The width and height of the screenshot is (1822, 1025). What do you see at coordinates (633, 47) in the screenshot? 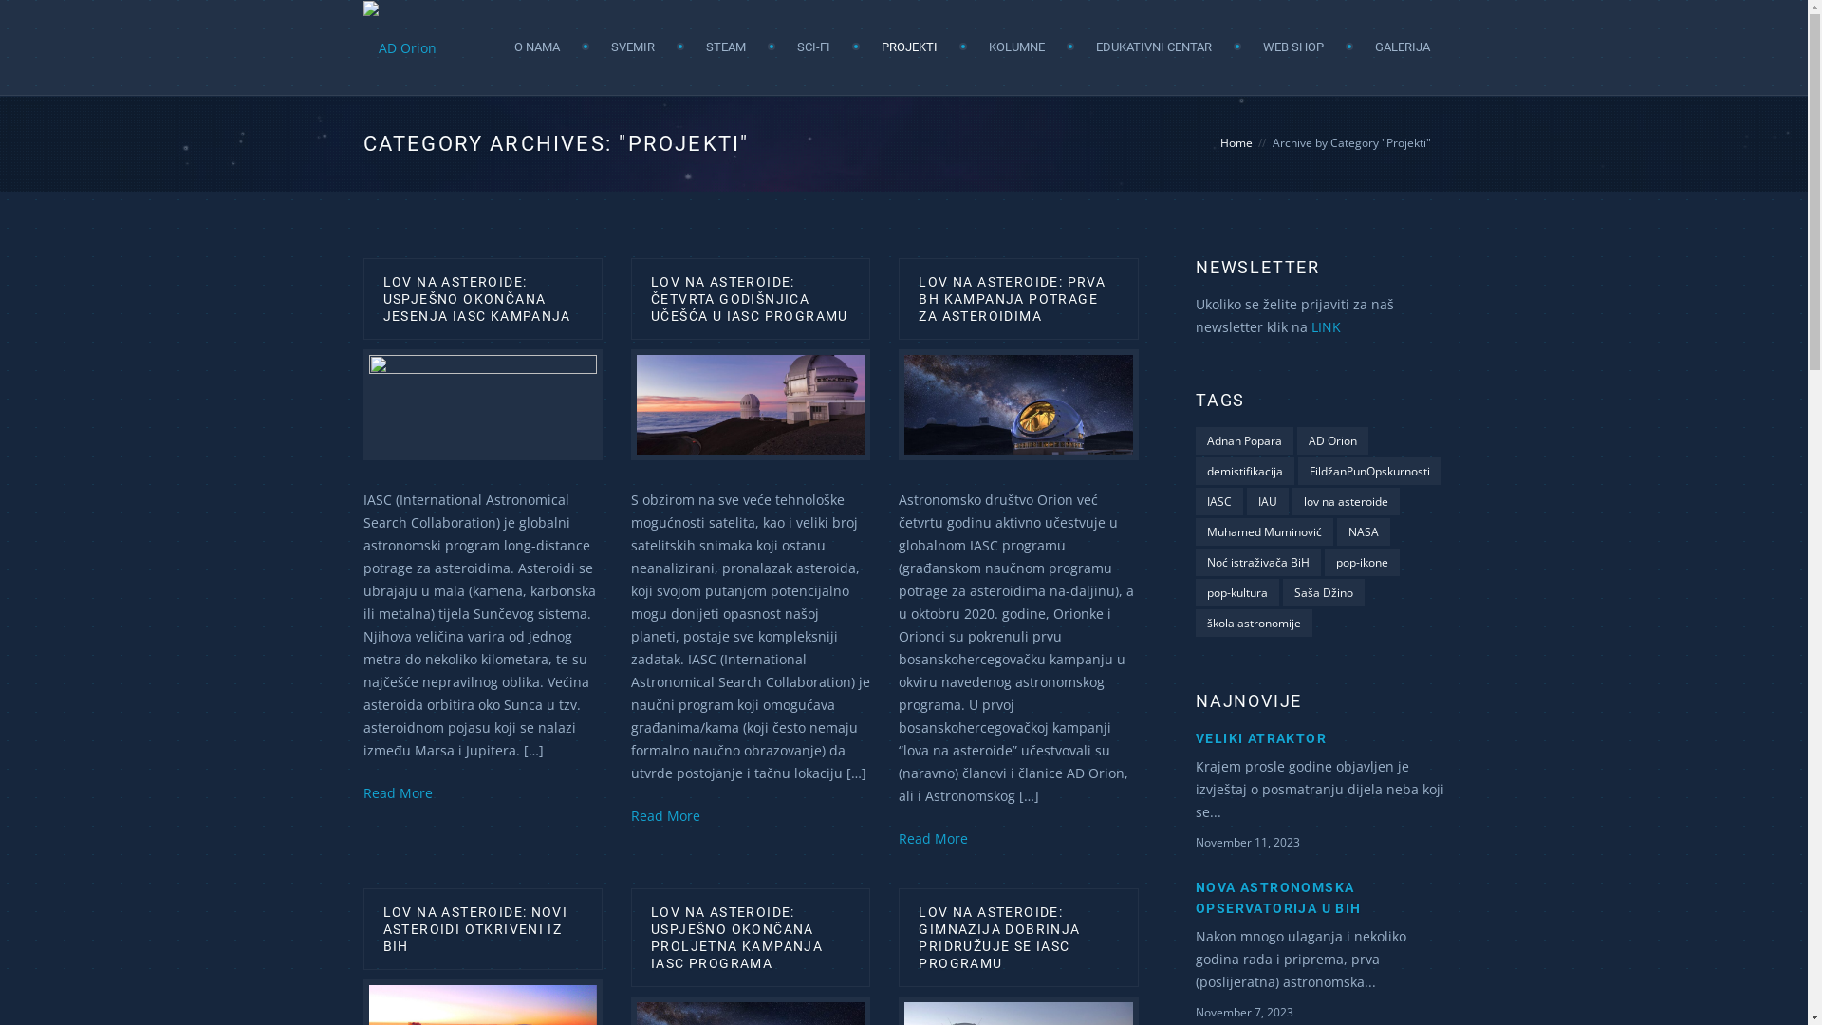
I see `SVEMIR` at bounding box center [633, 47].